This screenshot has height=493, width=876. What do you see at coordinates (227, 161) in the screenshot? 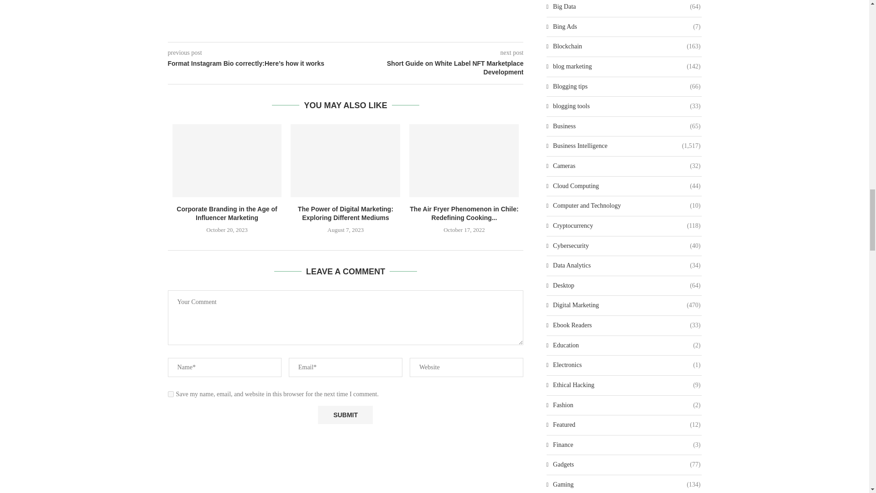
I see `Corporate Branding in the Age of Influencer Marketing` at bounding box center [227, 161].